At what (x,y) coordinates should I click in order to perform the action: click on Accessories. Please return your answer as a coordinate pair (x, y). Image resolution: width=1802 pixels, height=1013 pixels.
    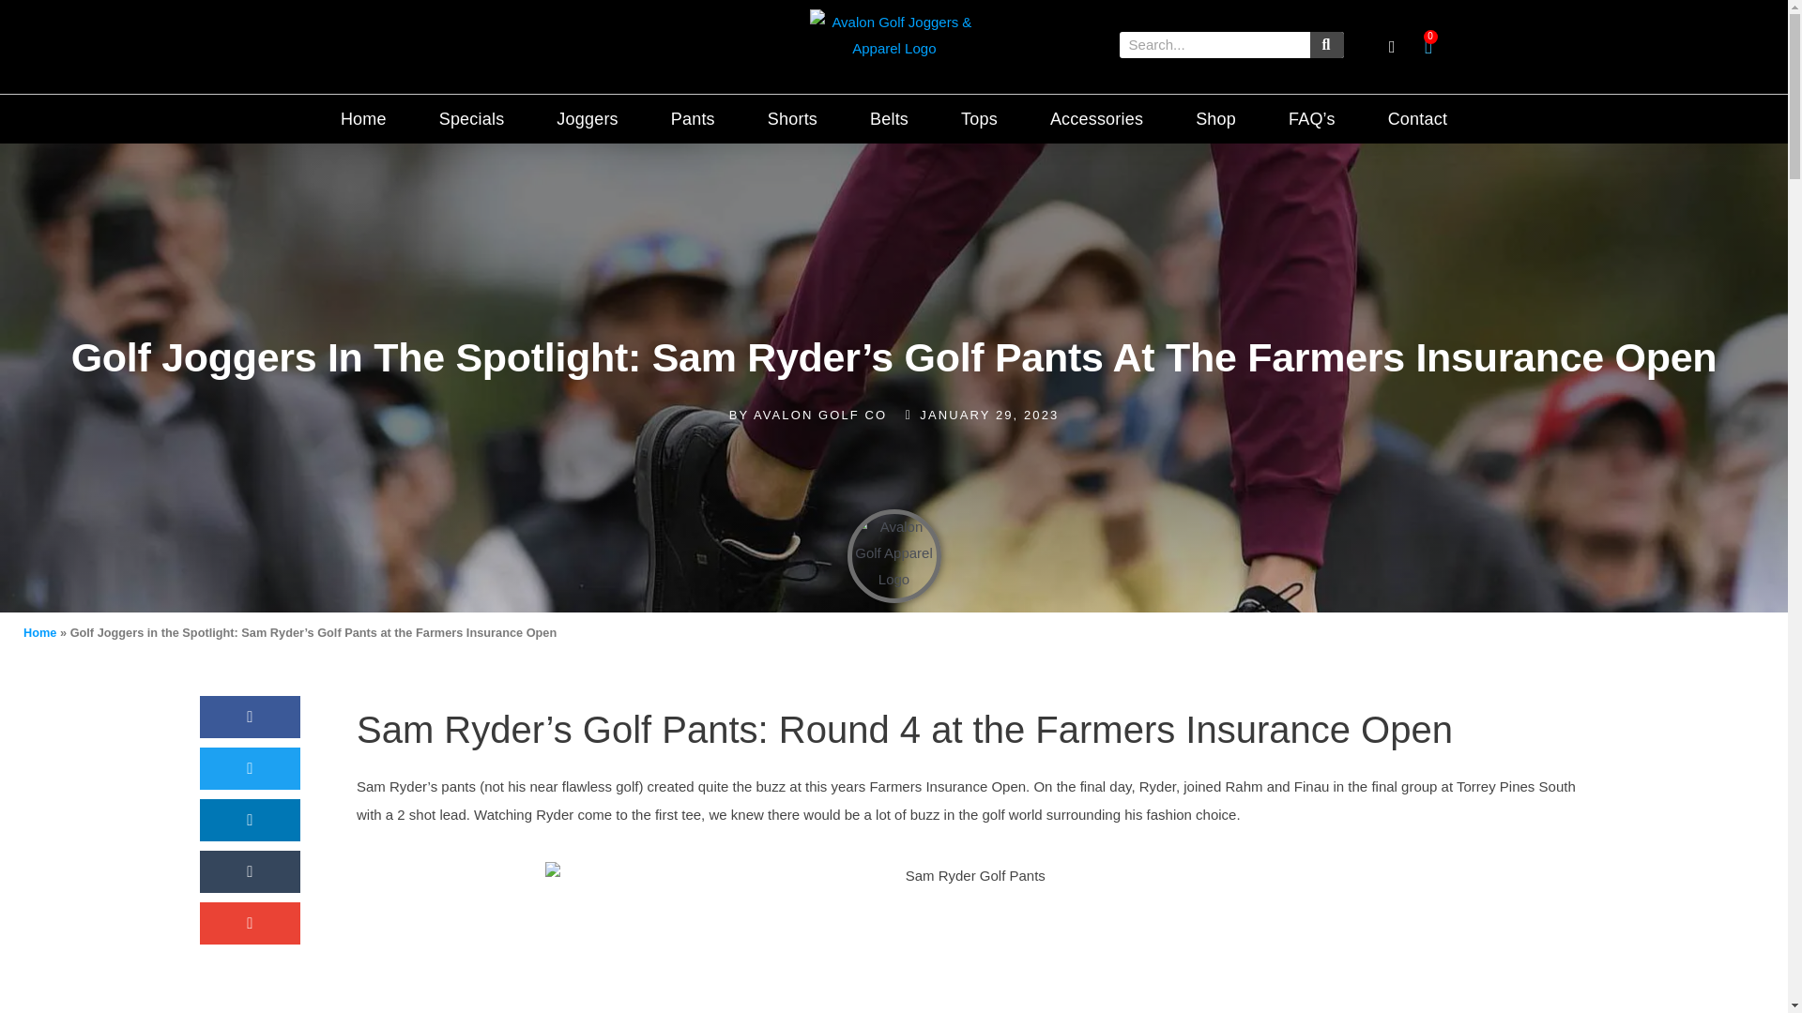
    Looking at the image, I should click on (1096, 119).